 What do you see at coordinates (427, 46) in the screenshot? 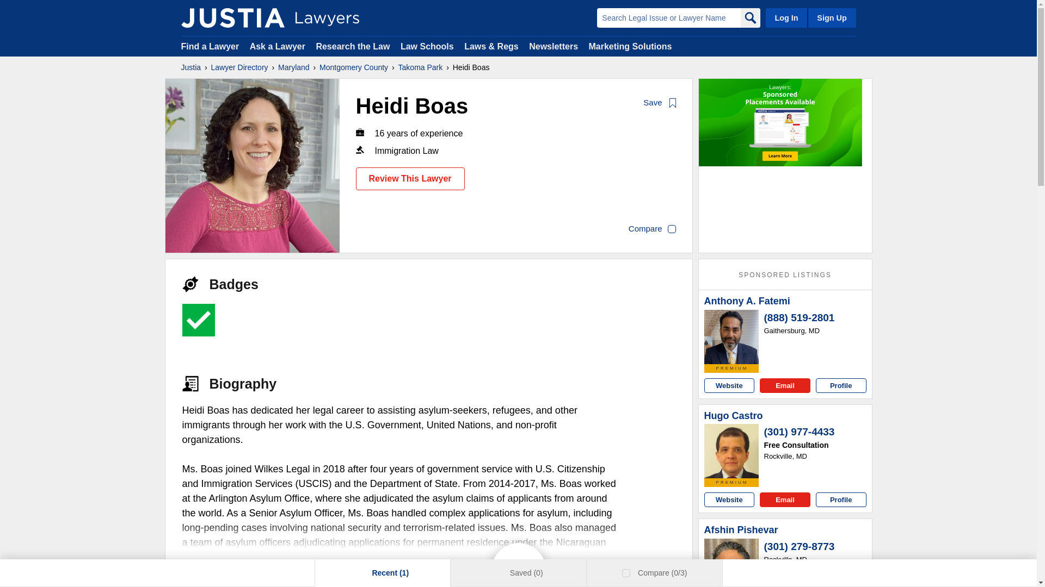
I see `Law Schools` at bounding box center [427, 46].